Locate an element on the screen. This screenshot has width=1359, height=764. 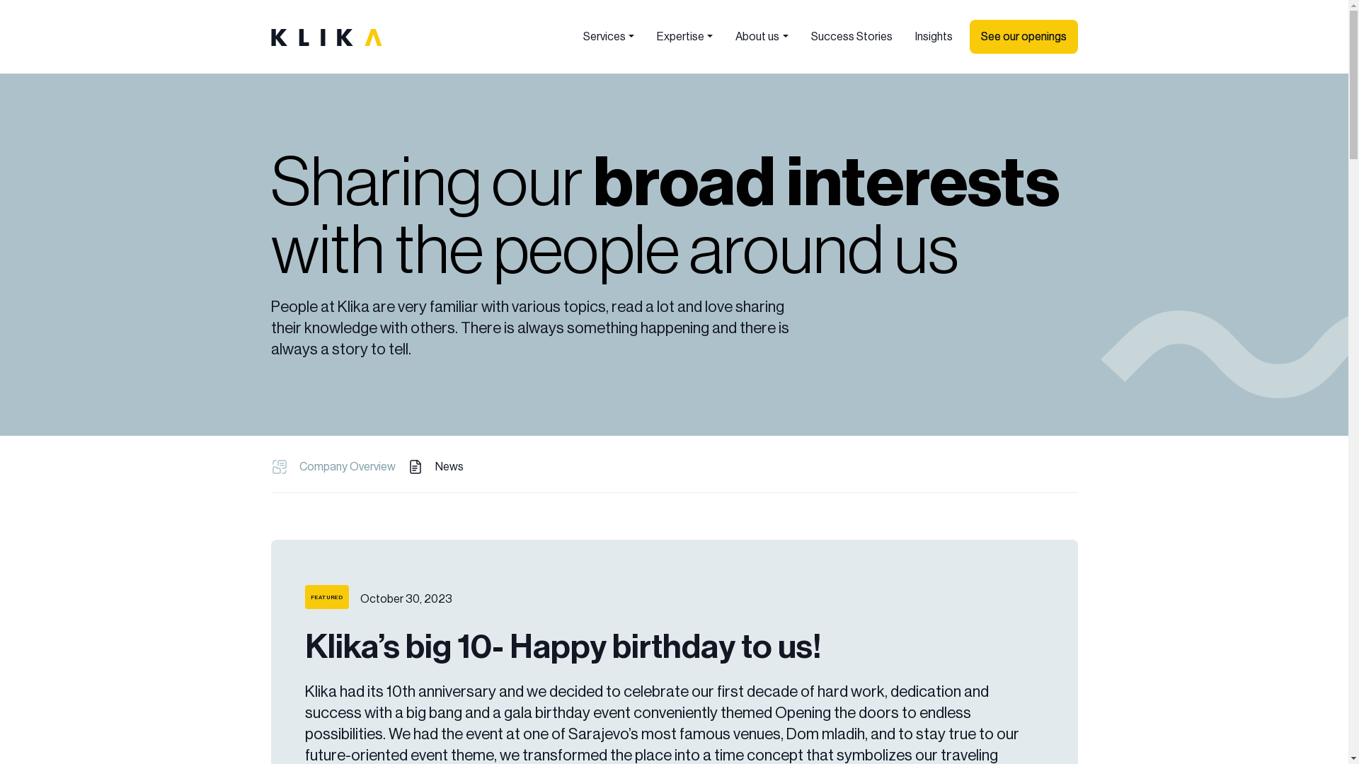
Expertise is located at coordinates (685, 37).